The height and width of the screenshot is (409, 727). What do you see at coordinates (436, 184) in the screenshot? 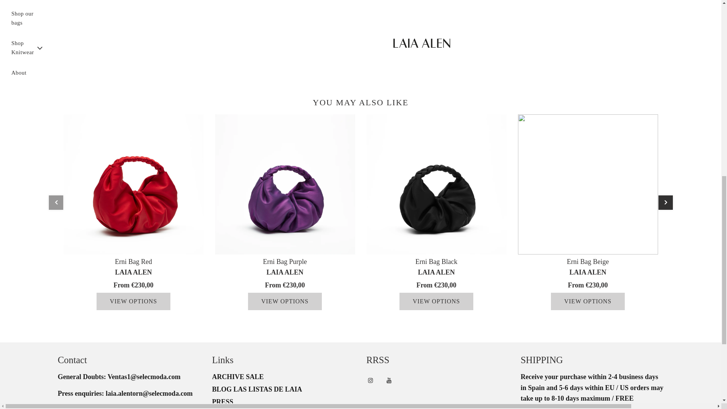
I see `Erni Bag Black` at bounding box center [436, 184].